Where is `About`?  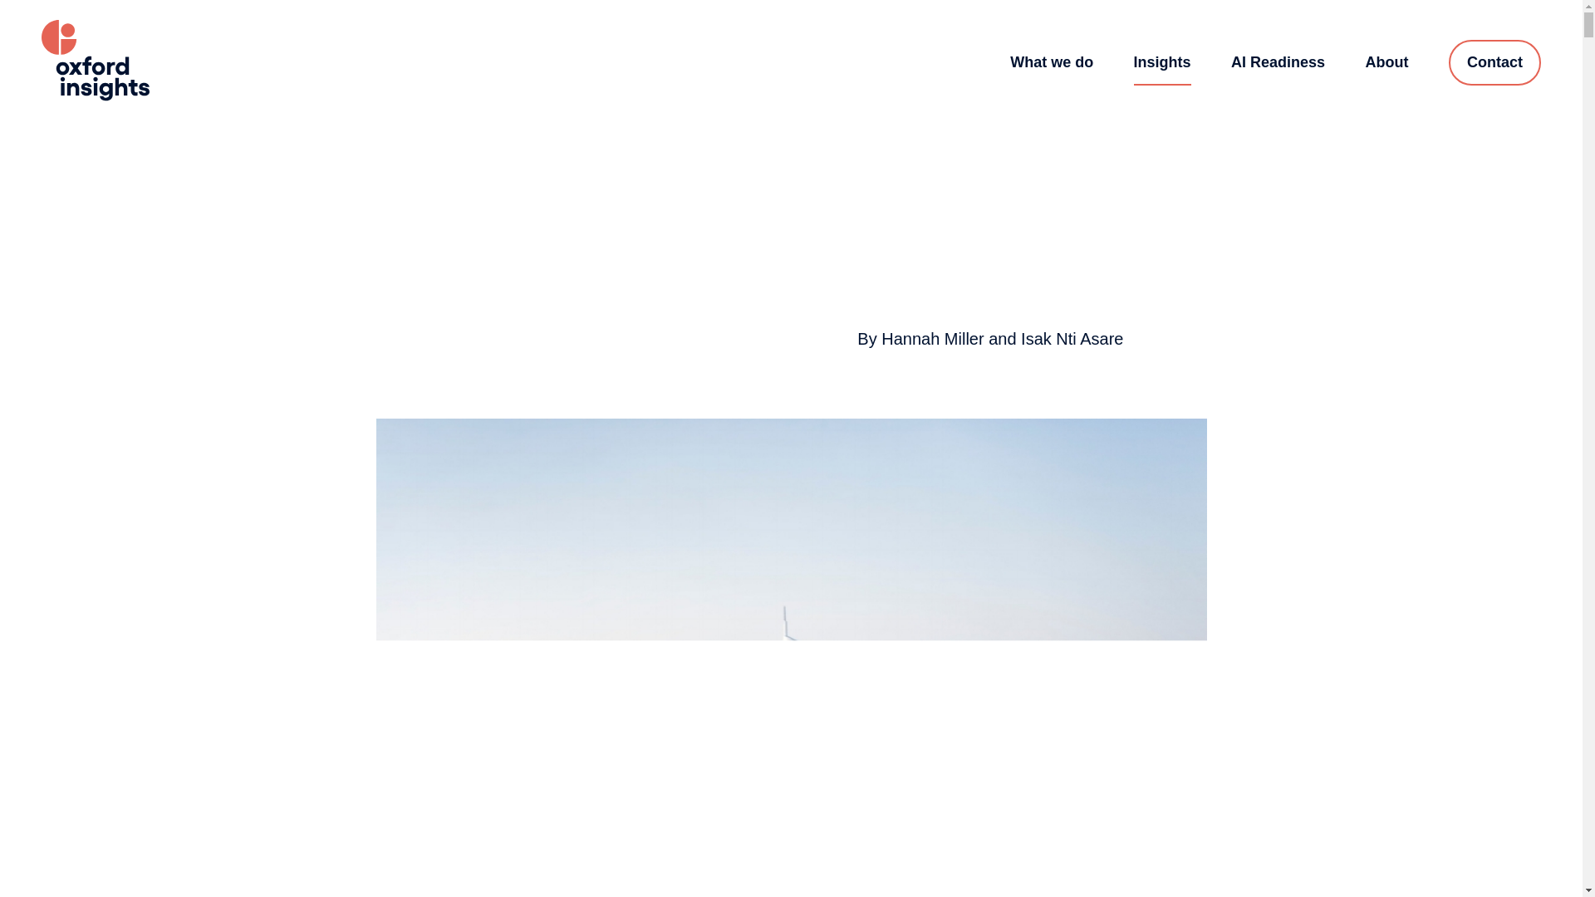
About is located at coordinates (1386, 61).